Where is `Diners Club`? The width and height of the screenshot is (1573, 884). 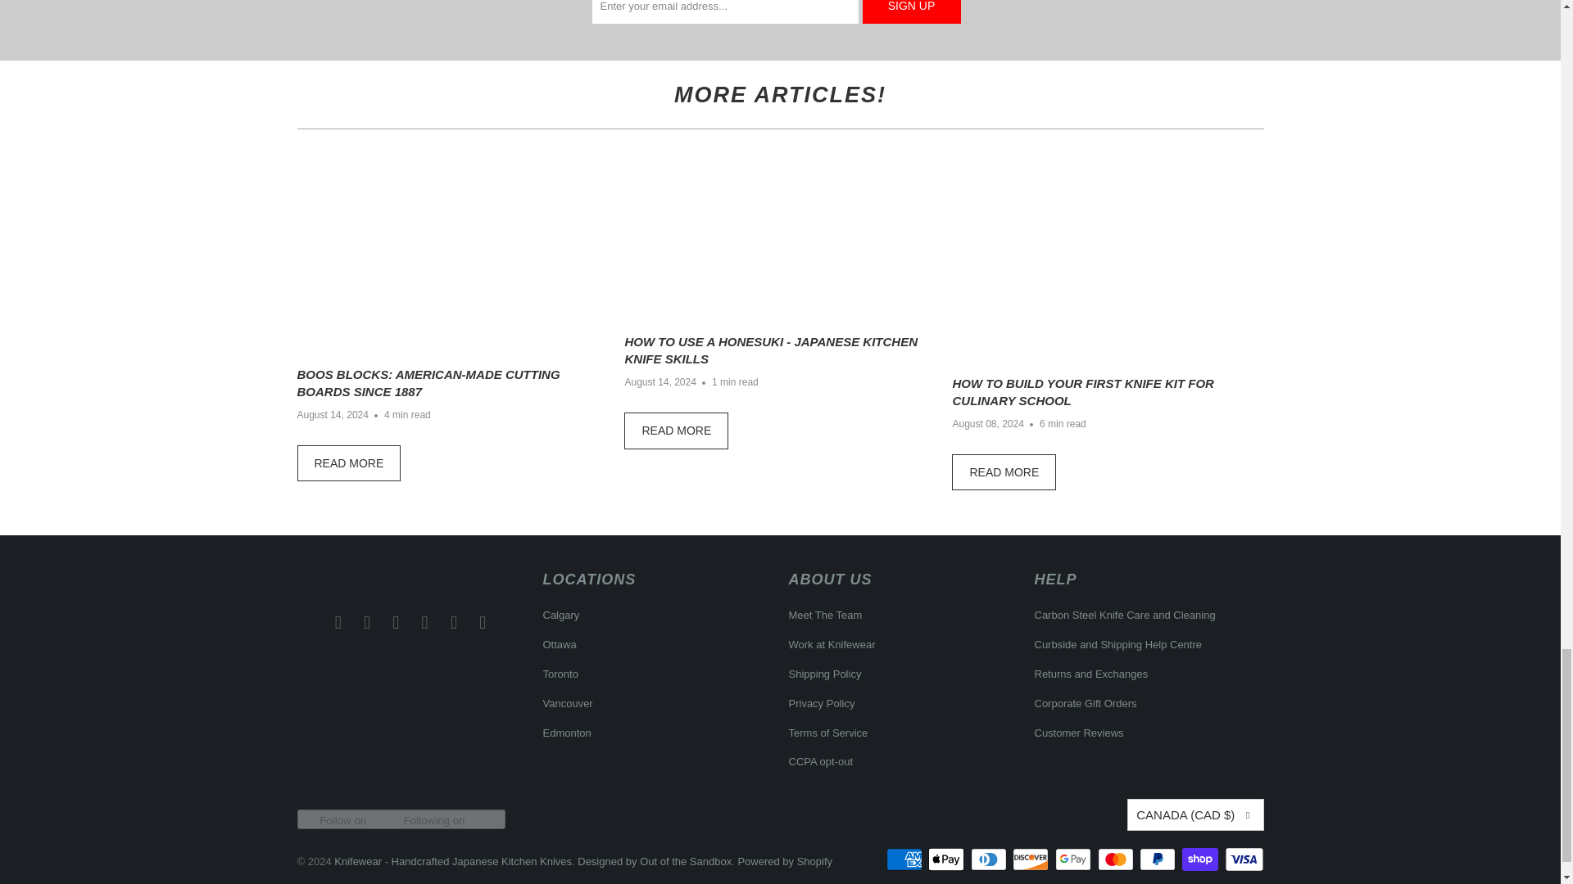
Diners Club is located at coordinates (990, 859).